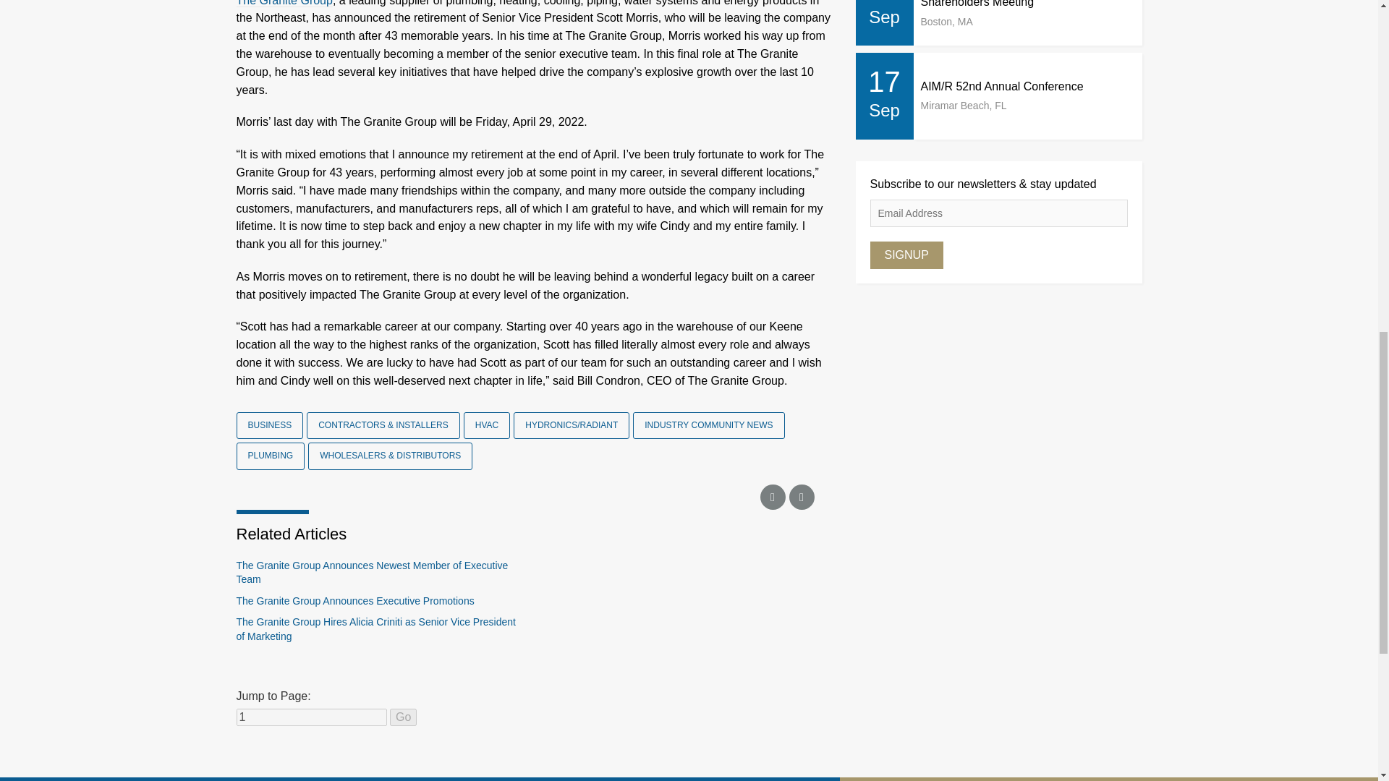 The height and width of the screenshot is (781, 1389). Describe the element at coordinates (906, 255) in the screenshot. I see `SIGNUP` at that location.